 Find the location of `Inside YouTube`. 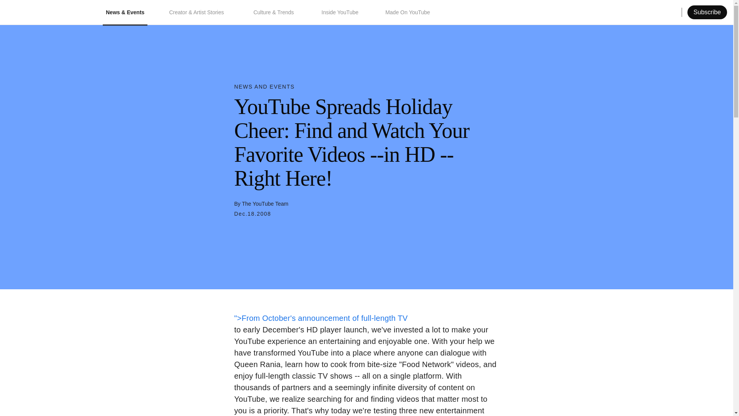

Inside YouTube is located at coordinates (341, 12).